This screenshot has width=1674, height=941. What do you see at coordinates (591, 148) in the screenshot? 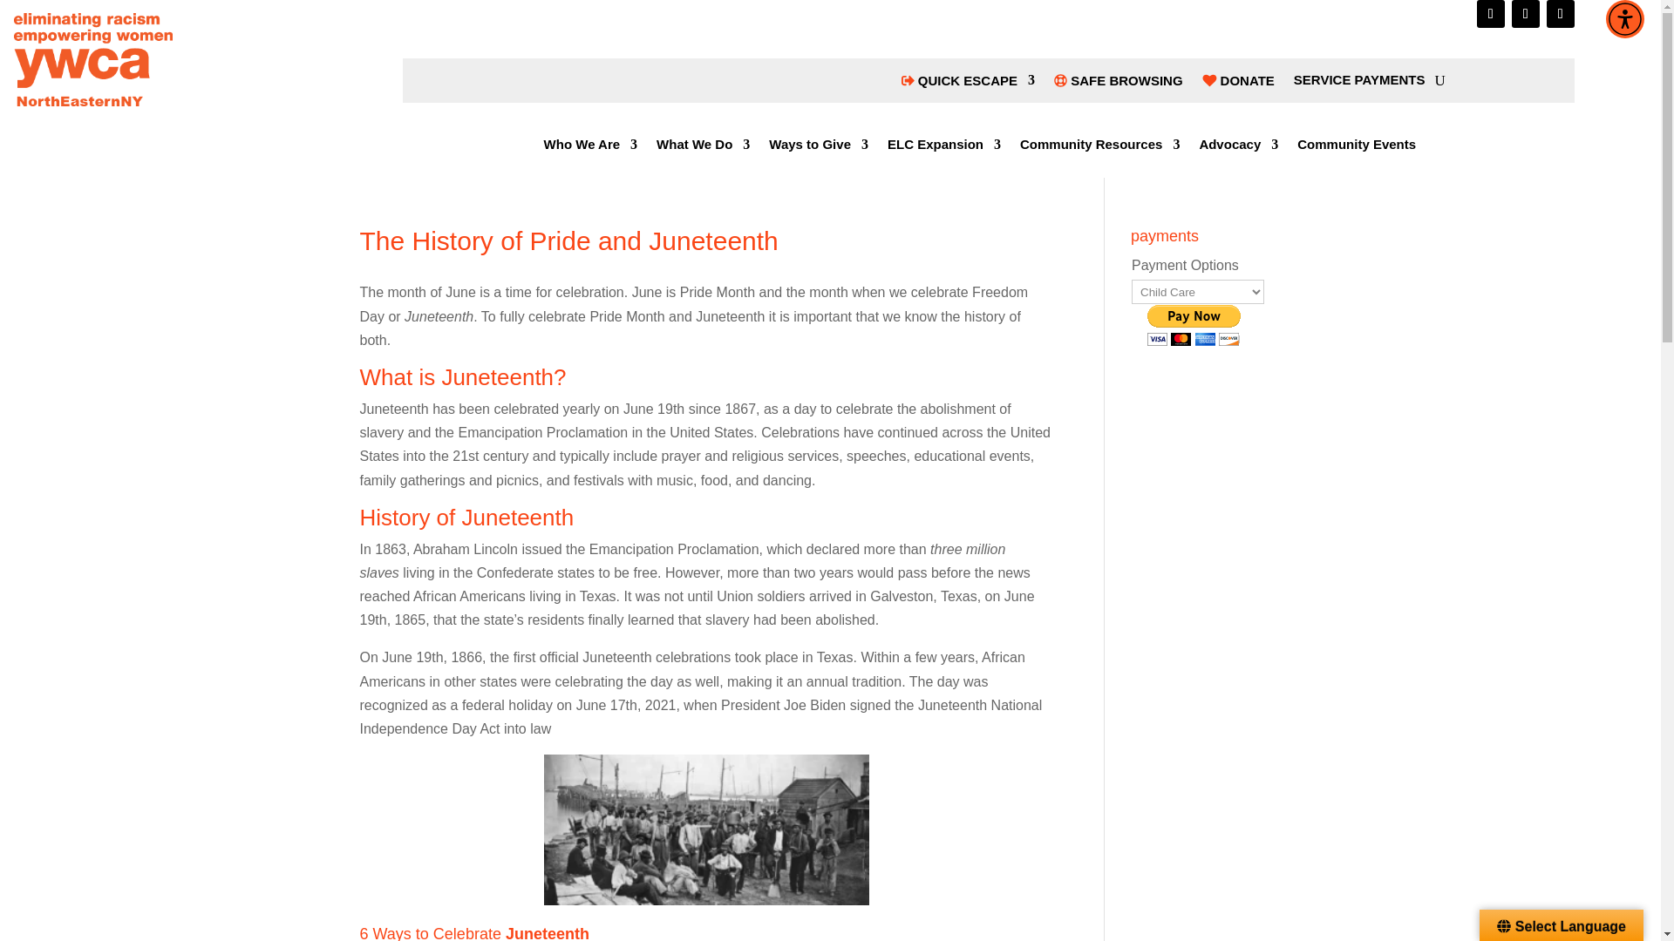
I see `Who We Are` at bounding box center [591, 148].